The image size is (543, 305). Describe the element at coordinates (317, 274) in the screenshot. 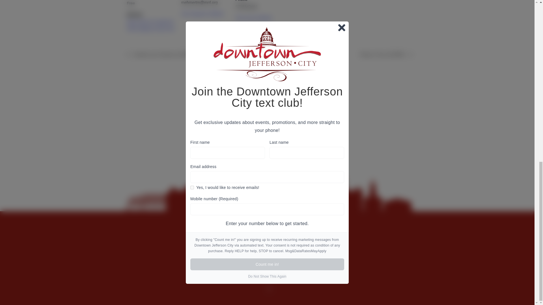

I see `CONNECT` at that location.